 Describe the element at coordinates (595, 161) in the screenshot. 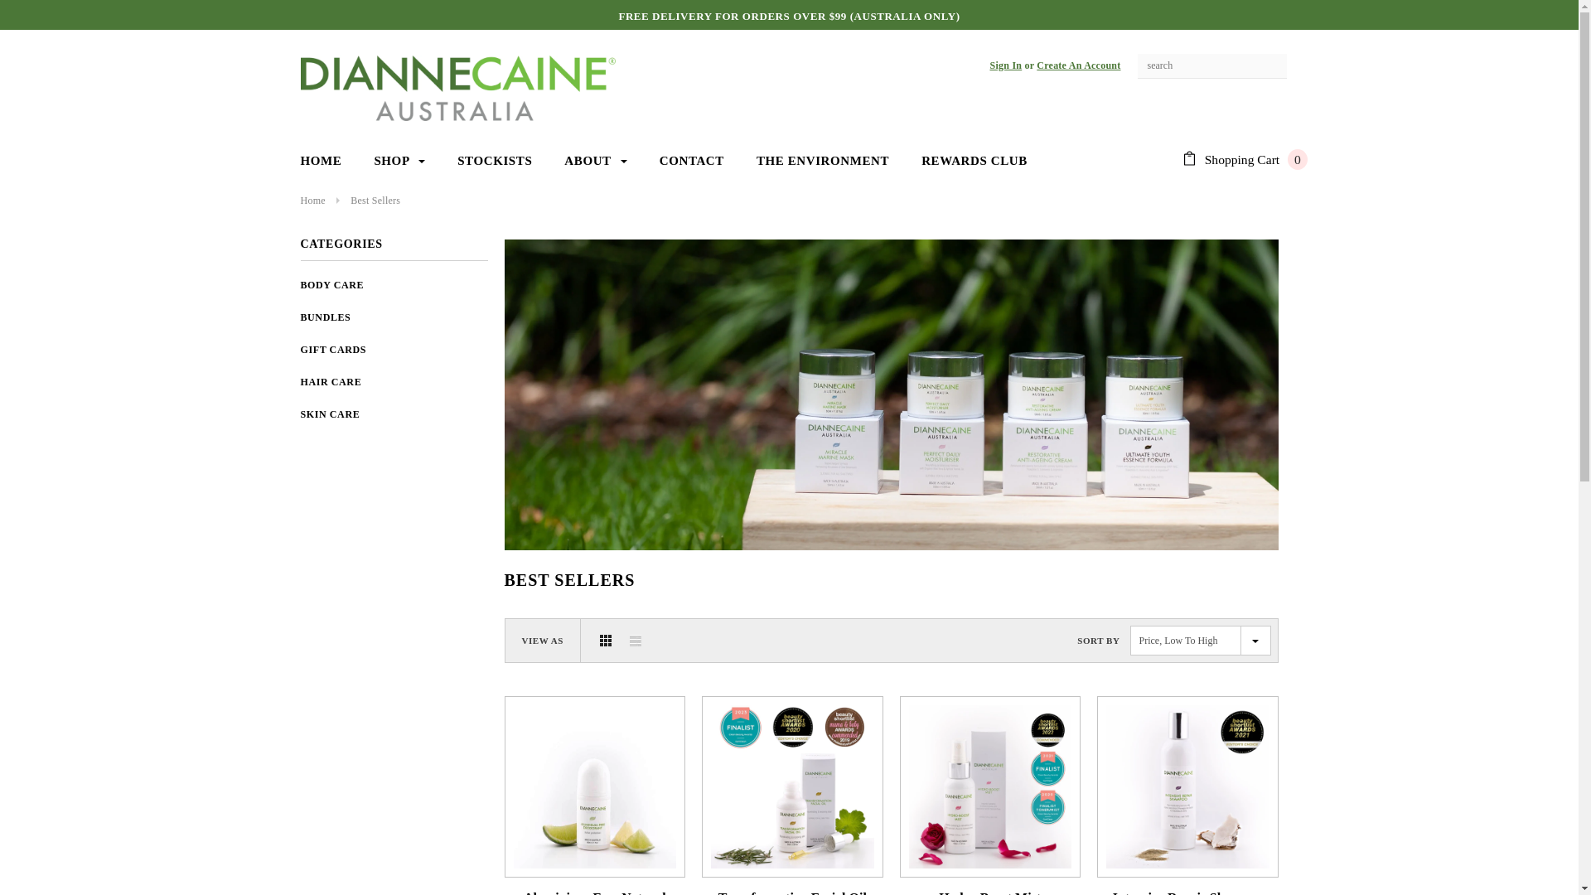

I see `ABOUT` at that location.